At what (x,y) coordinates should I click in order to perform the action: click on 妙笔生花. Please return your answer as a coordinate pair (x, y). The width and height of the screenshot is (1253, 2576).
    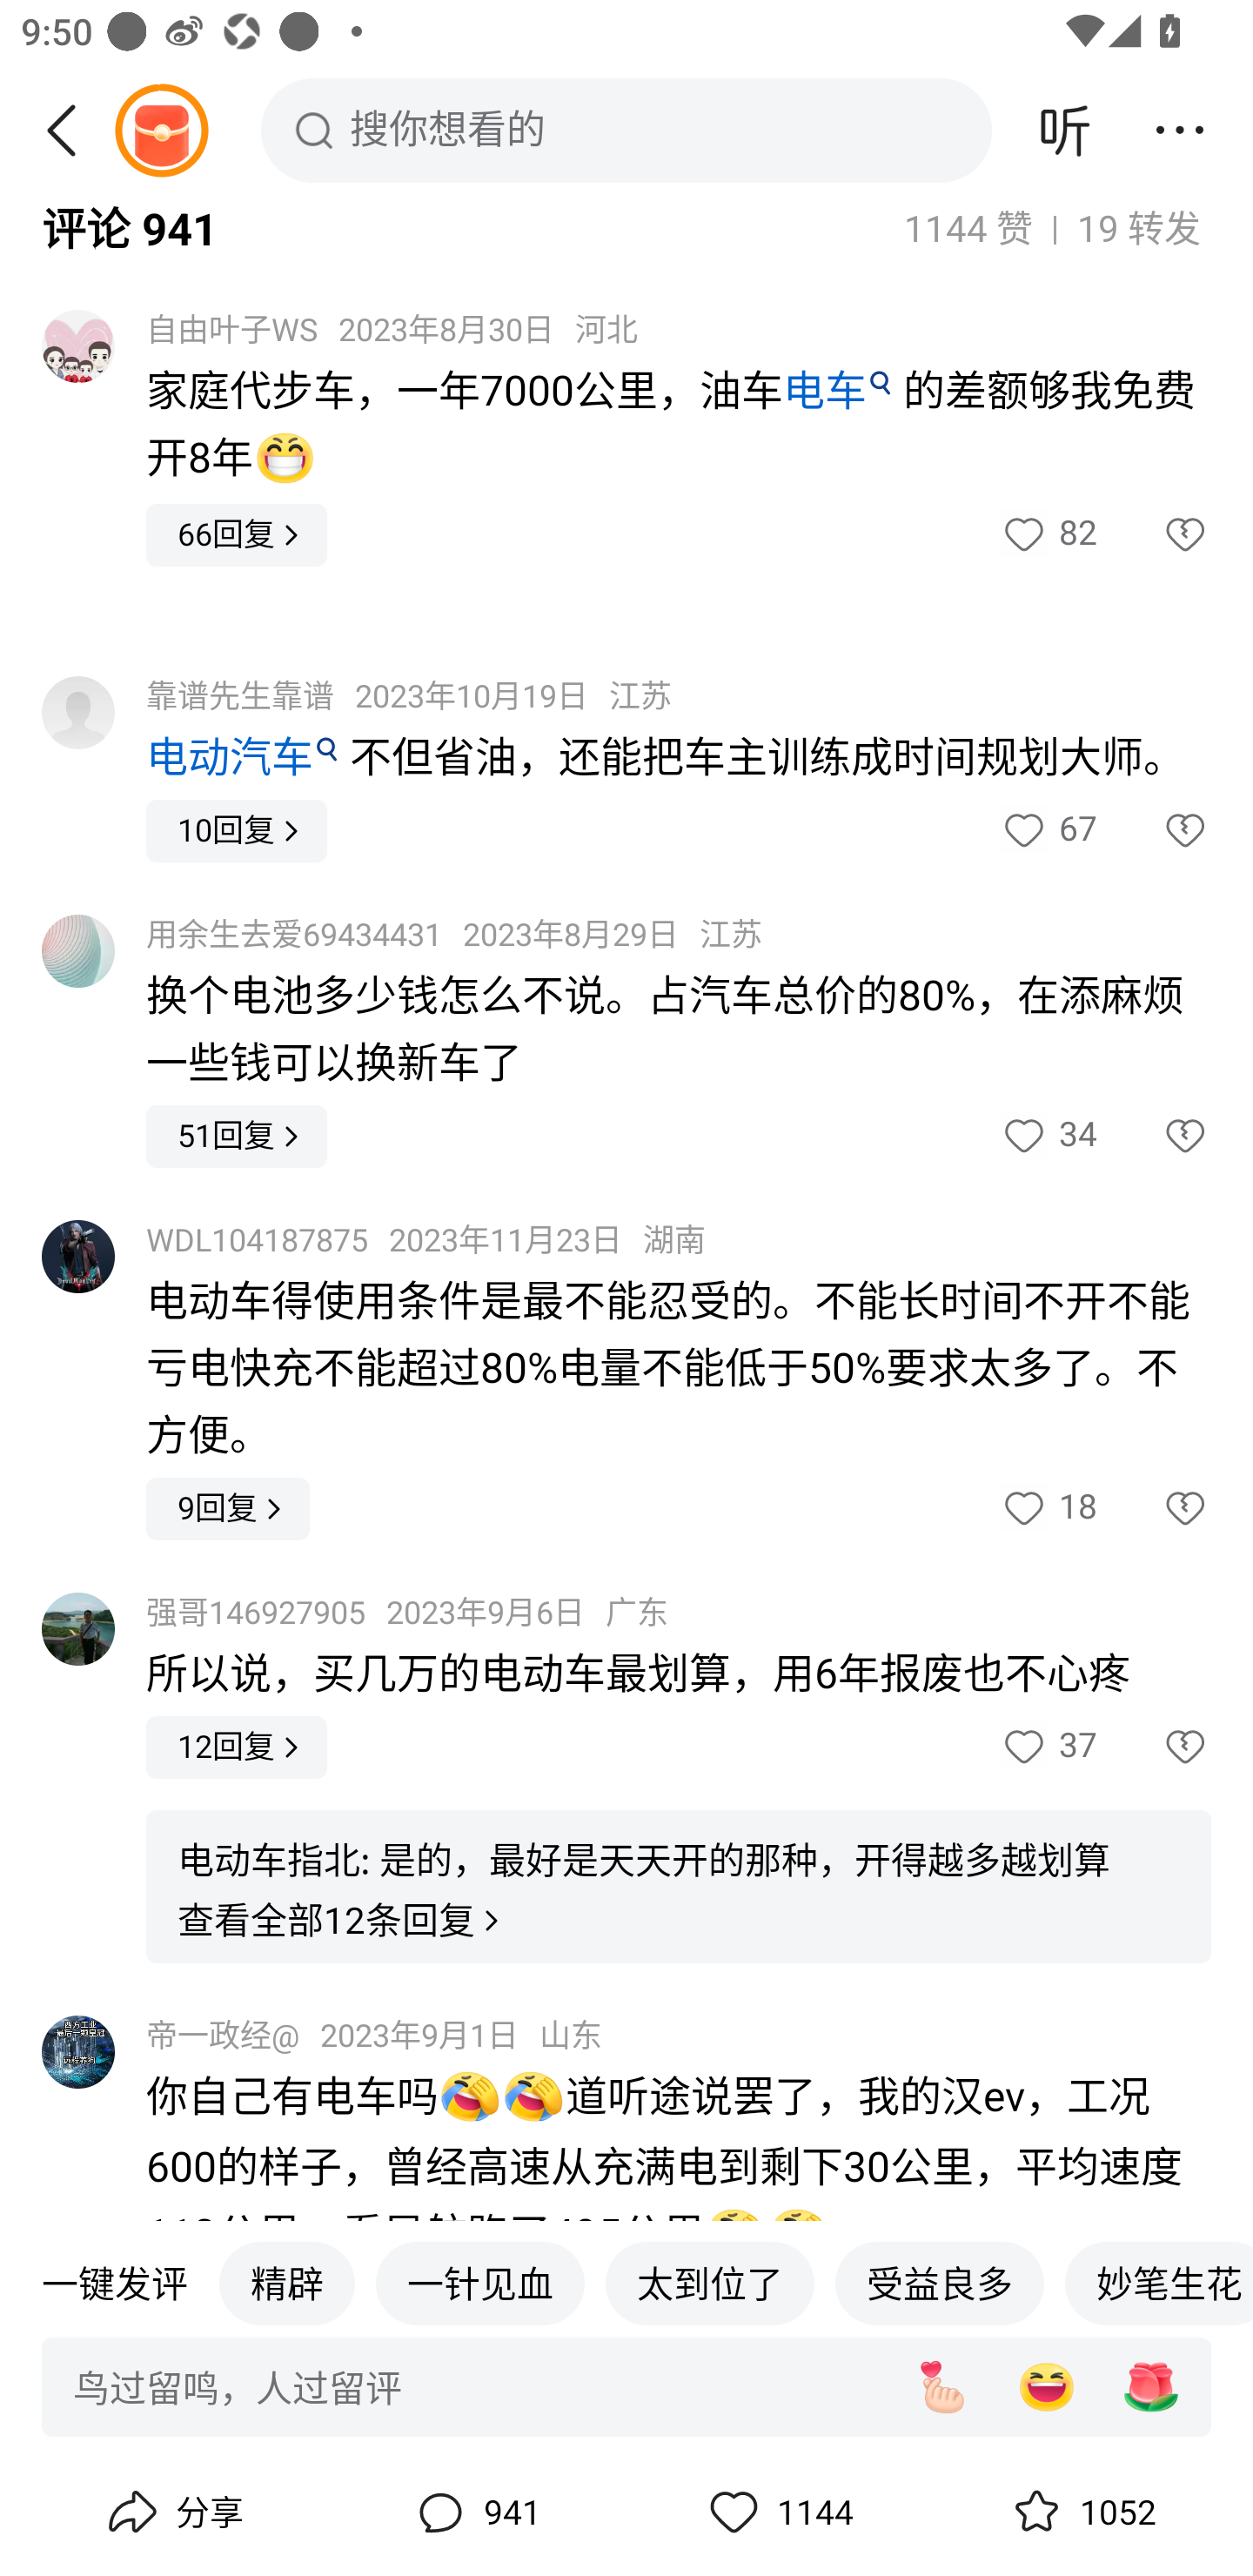
    Looking at the image, I should click on (1159, 2284).